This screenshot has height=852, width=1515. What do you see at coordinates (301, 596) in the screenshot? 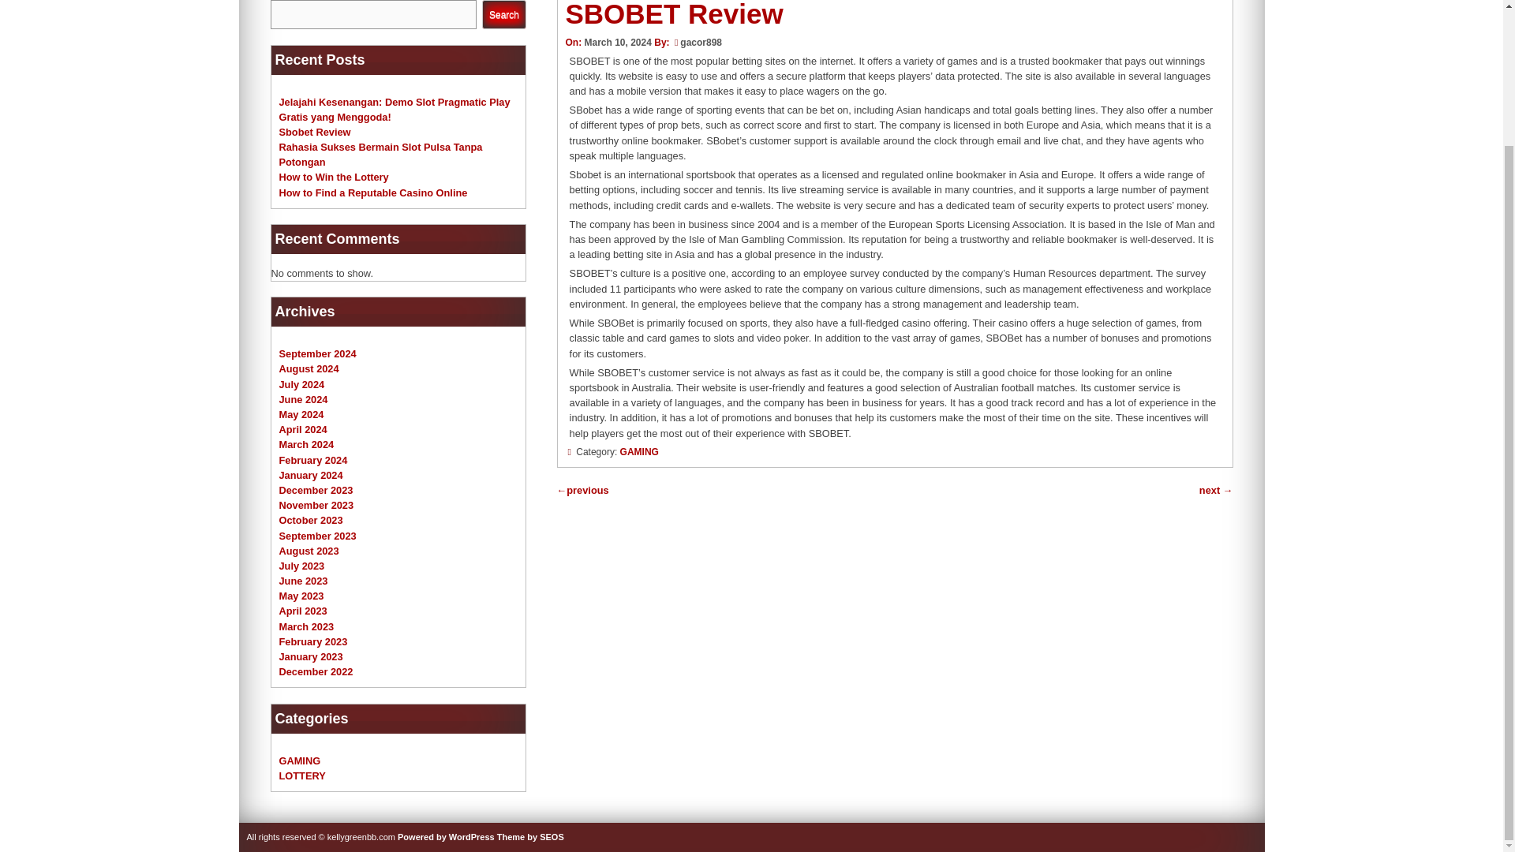
I see `May 2023` at bounding box center [301, 596].